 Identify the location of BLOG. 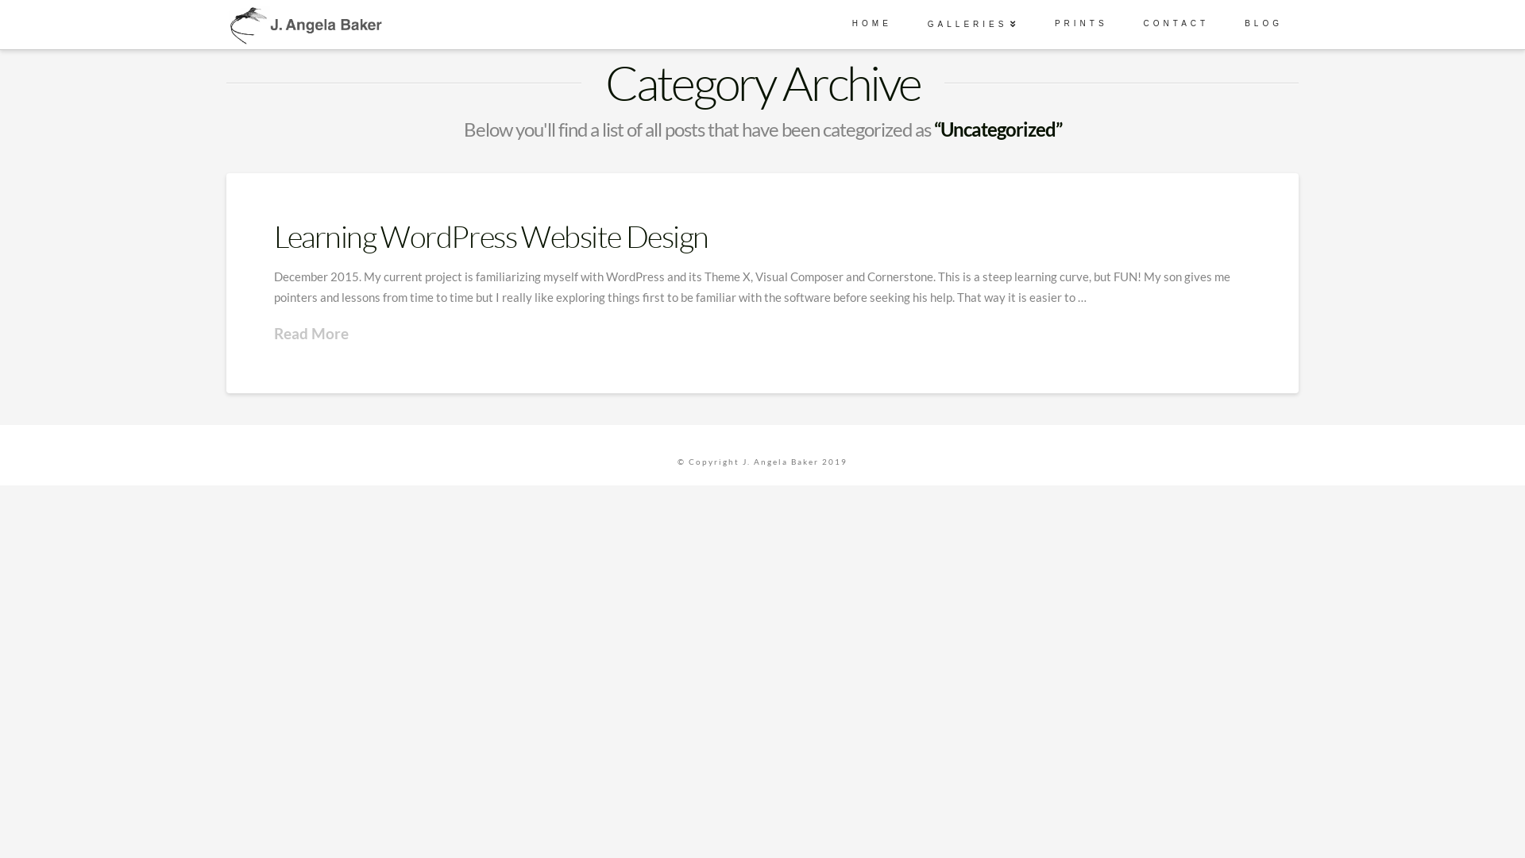
(1261, 16).